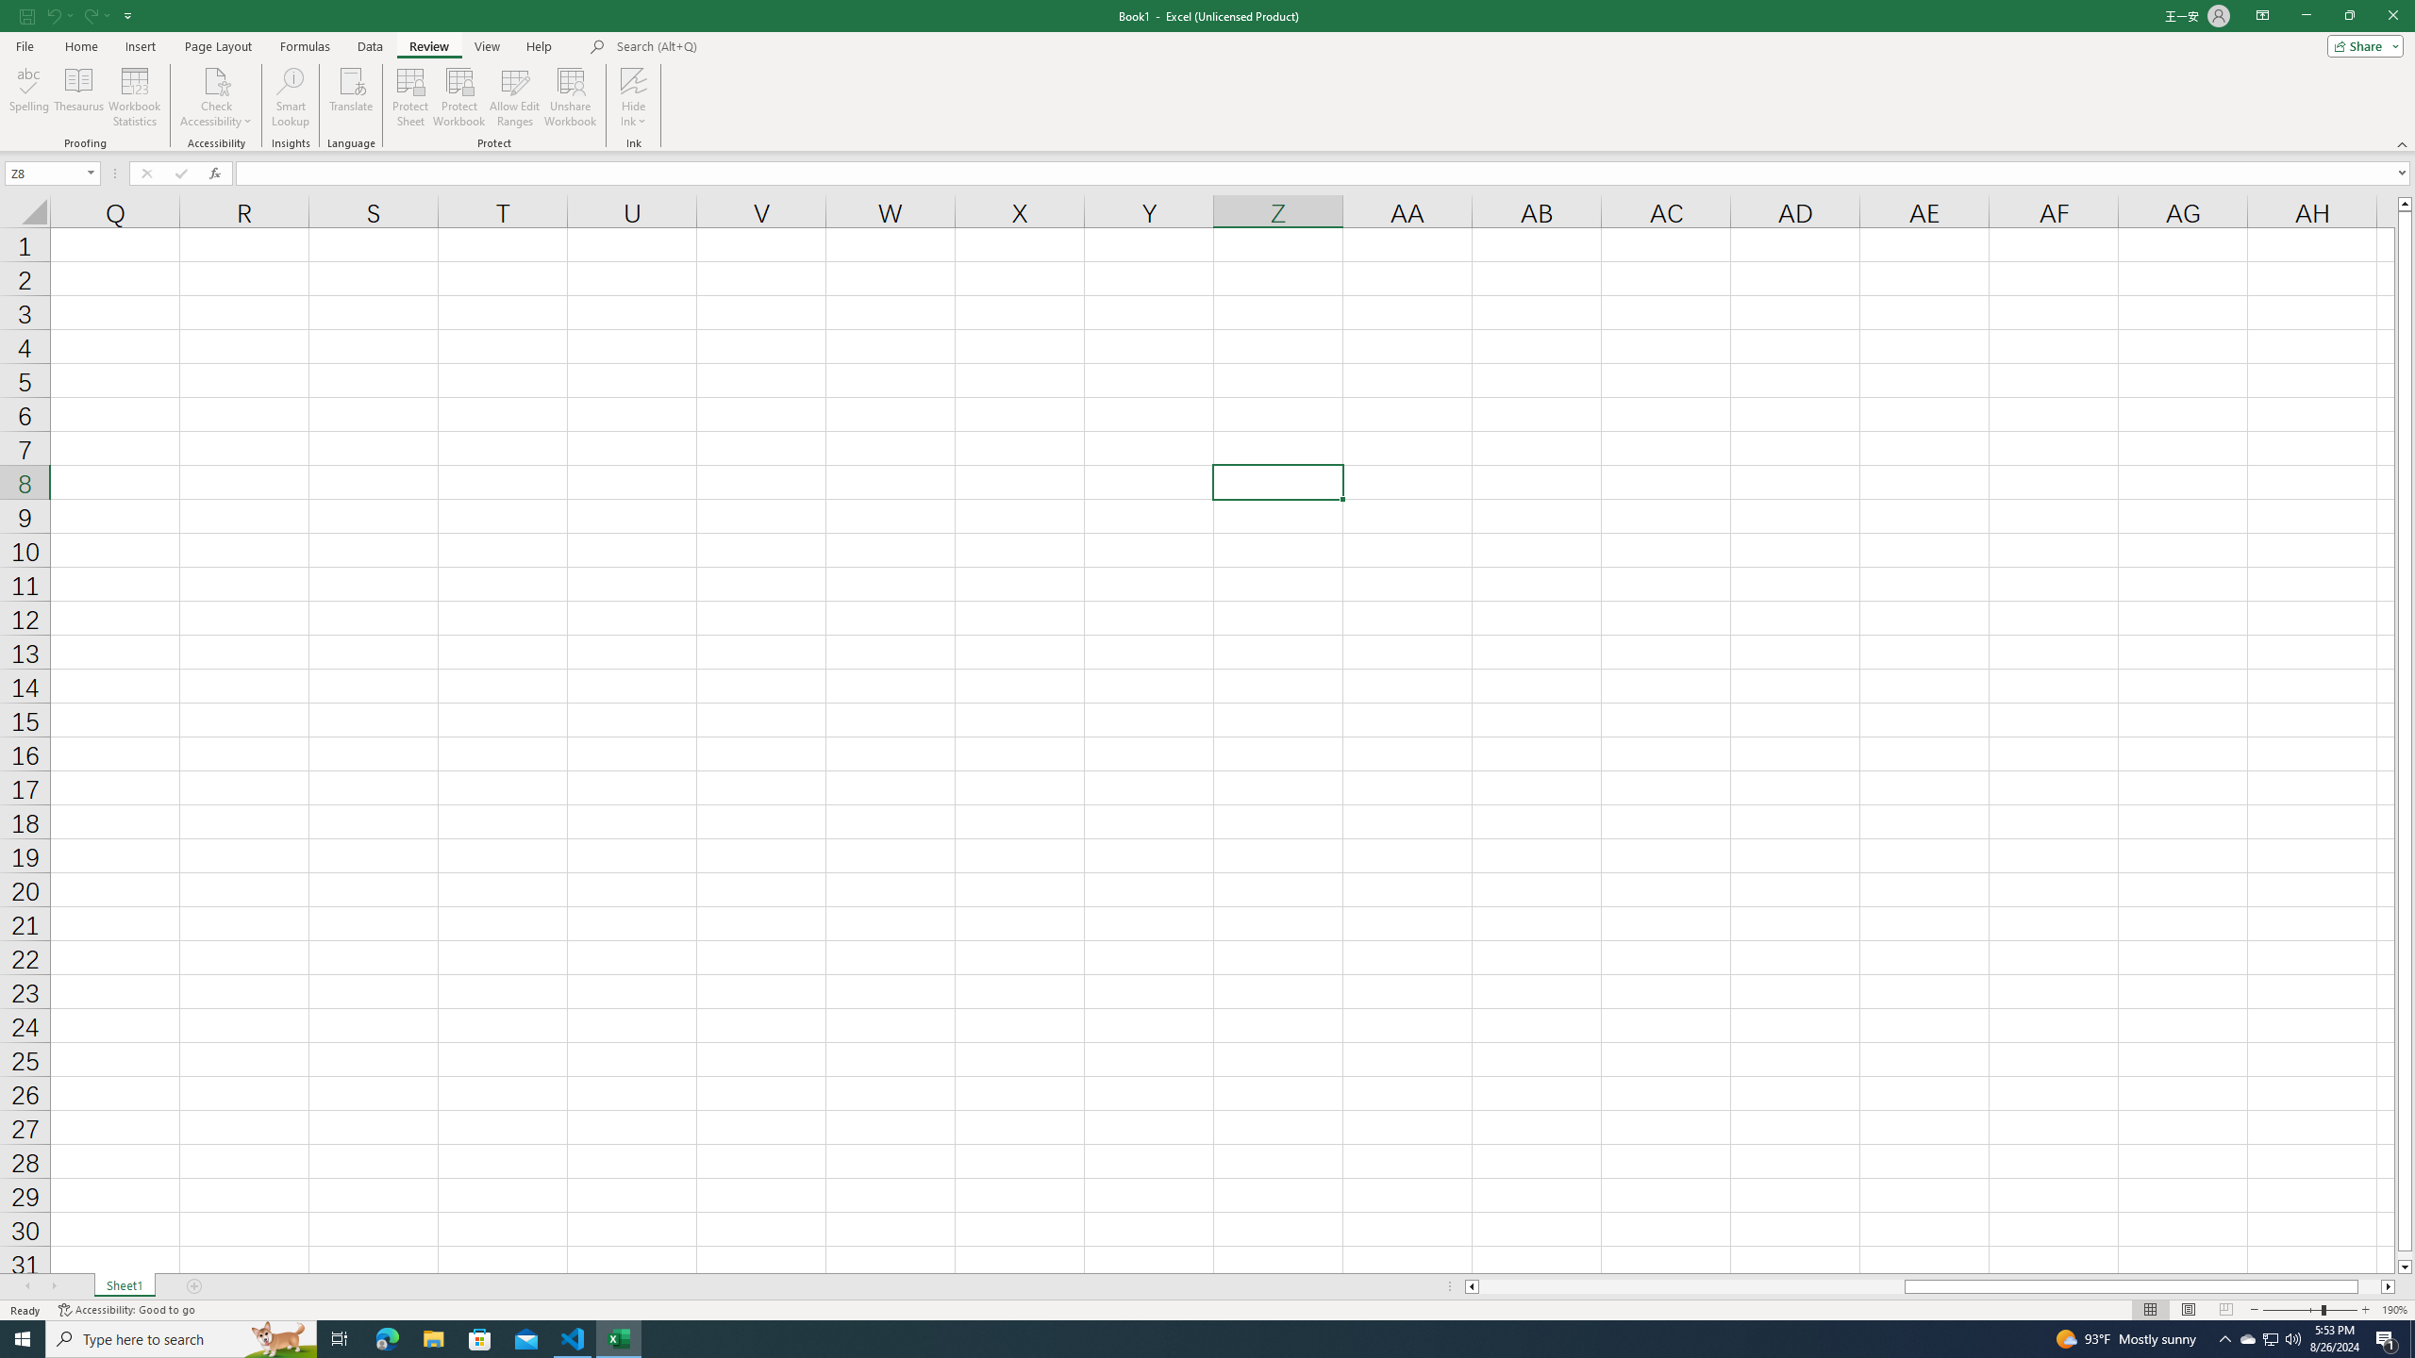 The height and width of the screenshot is (1358, 2415). I want to click on Workbook Statistics, so click(135, 97).